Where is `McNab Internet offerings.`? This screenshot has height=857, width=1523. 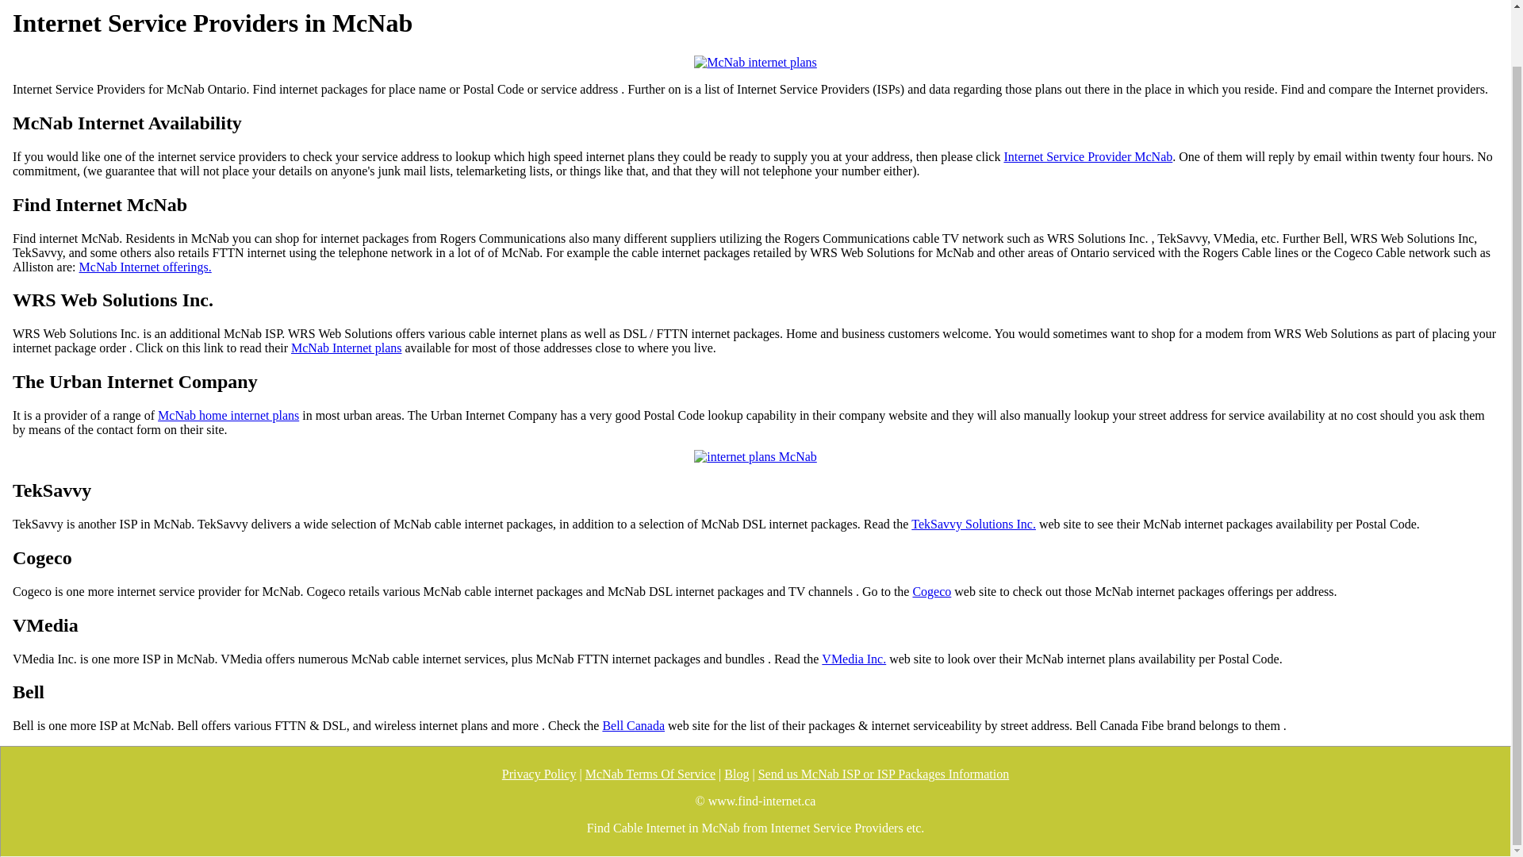 McNab Internet offerings. is located at coordinates (144, 267).